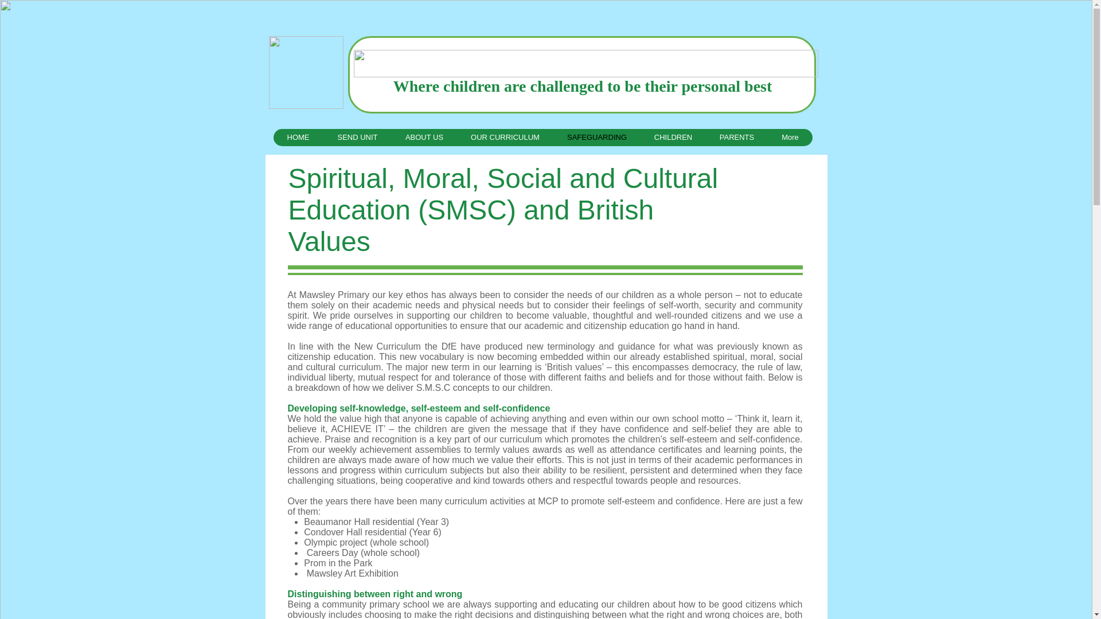 The height and width of the screenshot is (619, 1101). I want to click on HOME, so click(298, 137).